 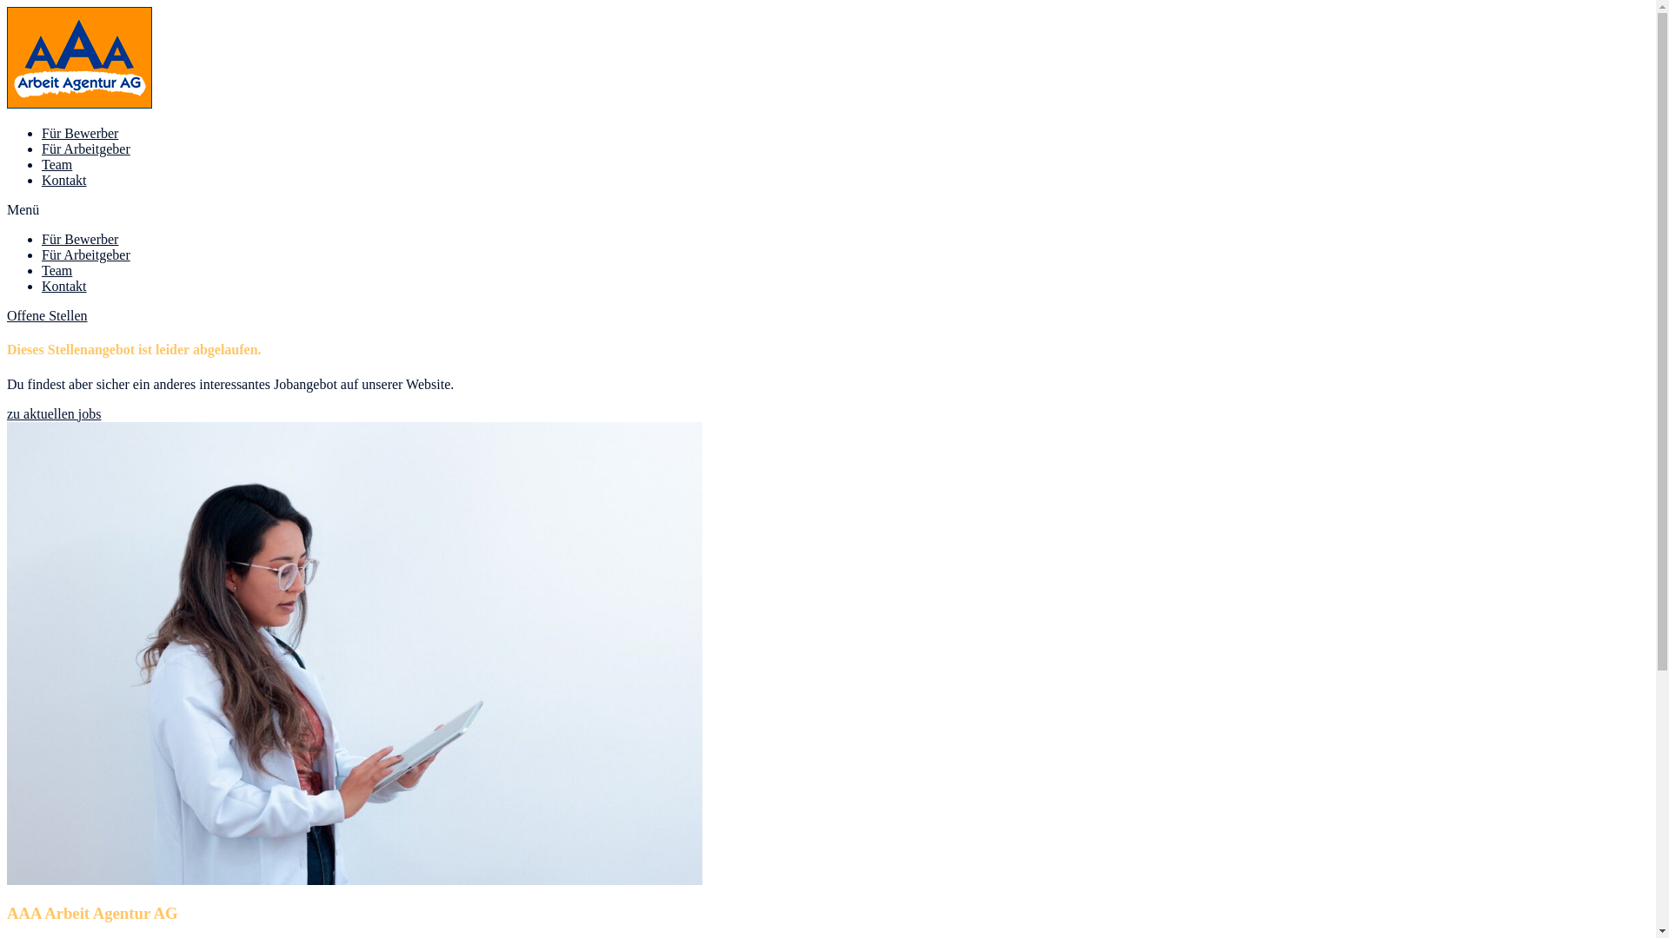 I want to click on Team, so click(x=57, y=271).